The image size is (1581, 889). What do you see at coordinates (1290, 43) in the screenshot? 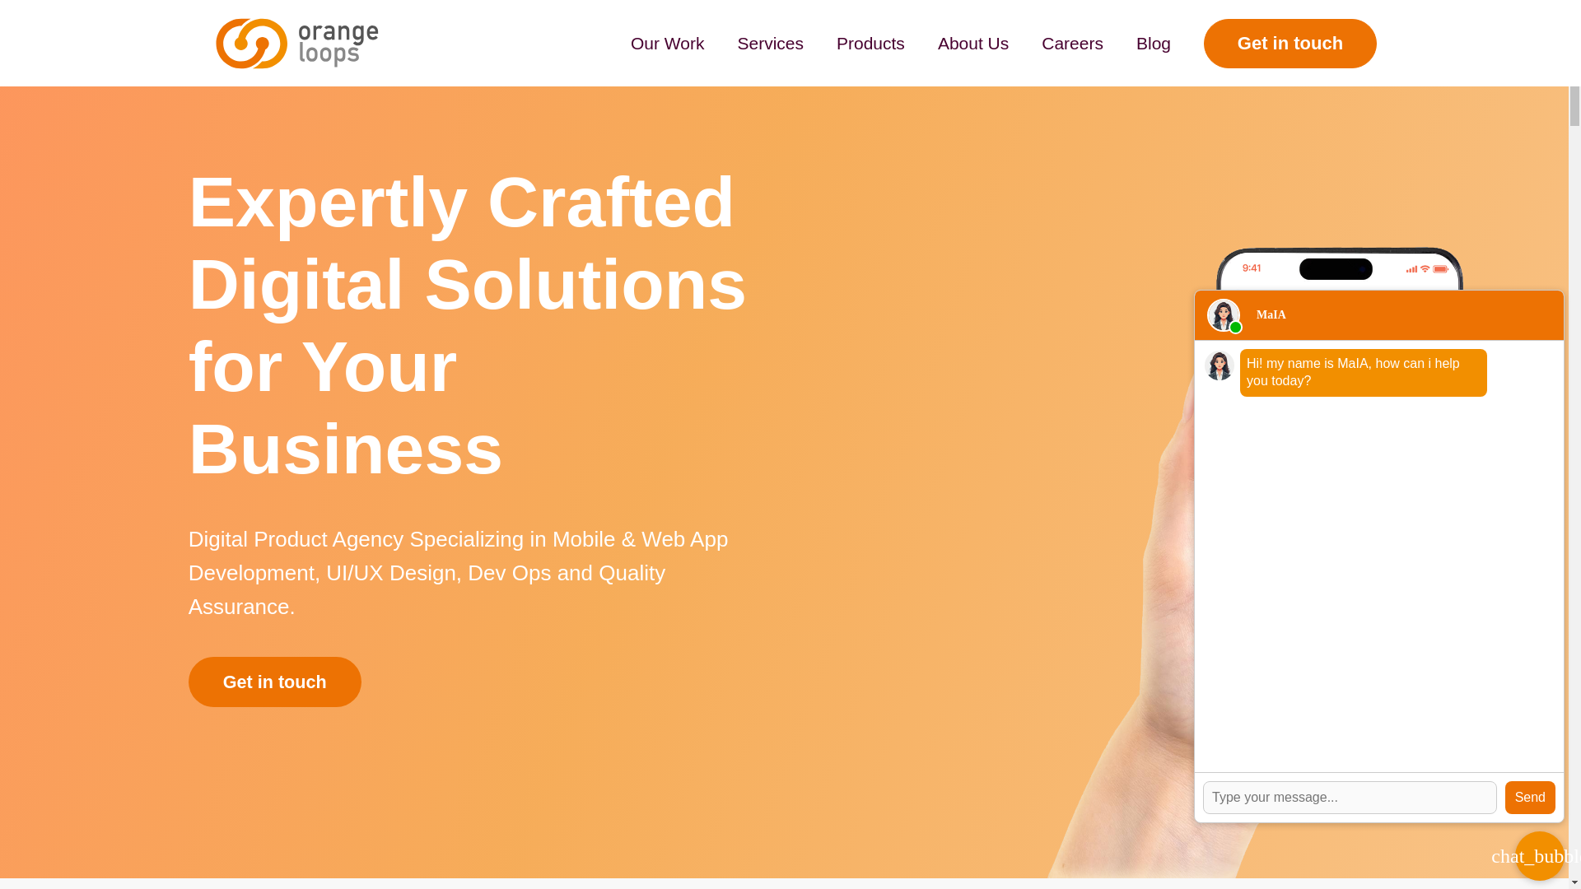
I see `Get in touch` at bounding box center [1290, 43].